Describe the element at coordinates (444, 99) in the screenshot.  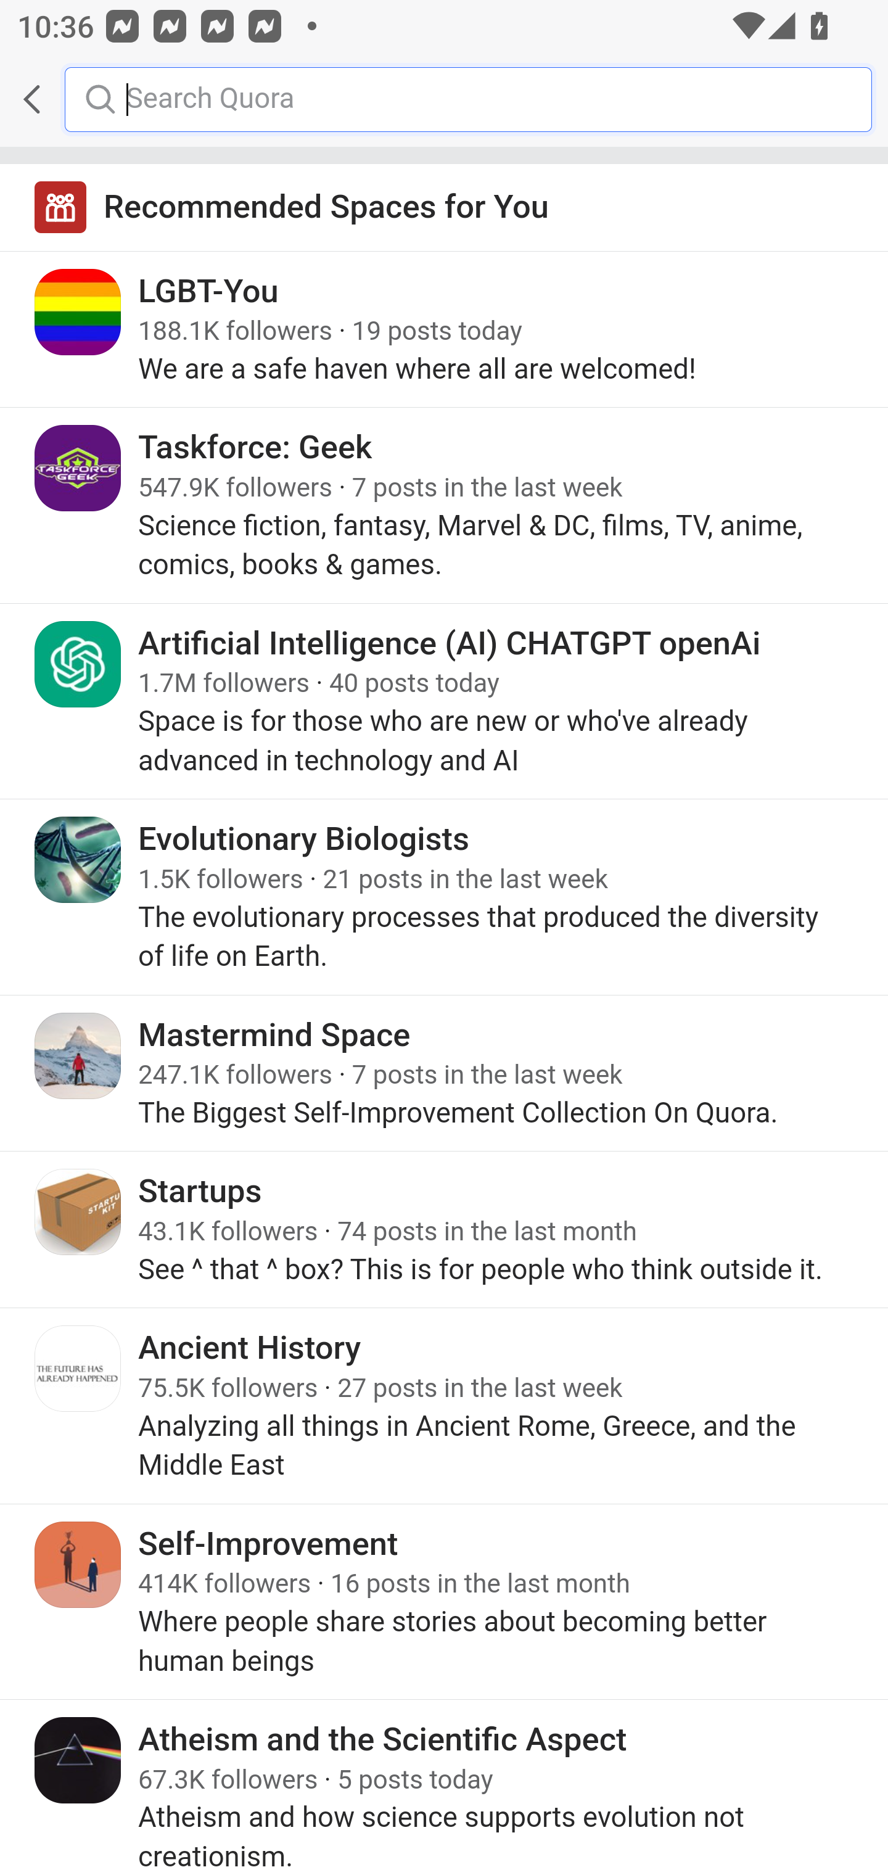
I see `Me Home Search Add` at that location.